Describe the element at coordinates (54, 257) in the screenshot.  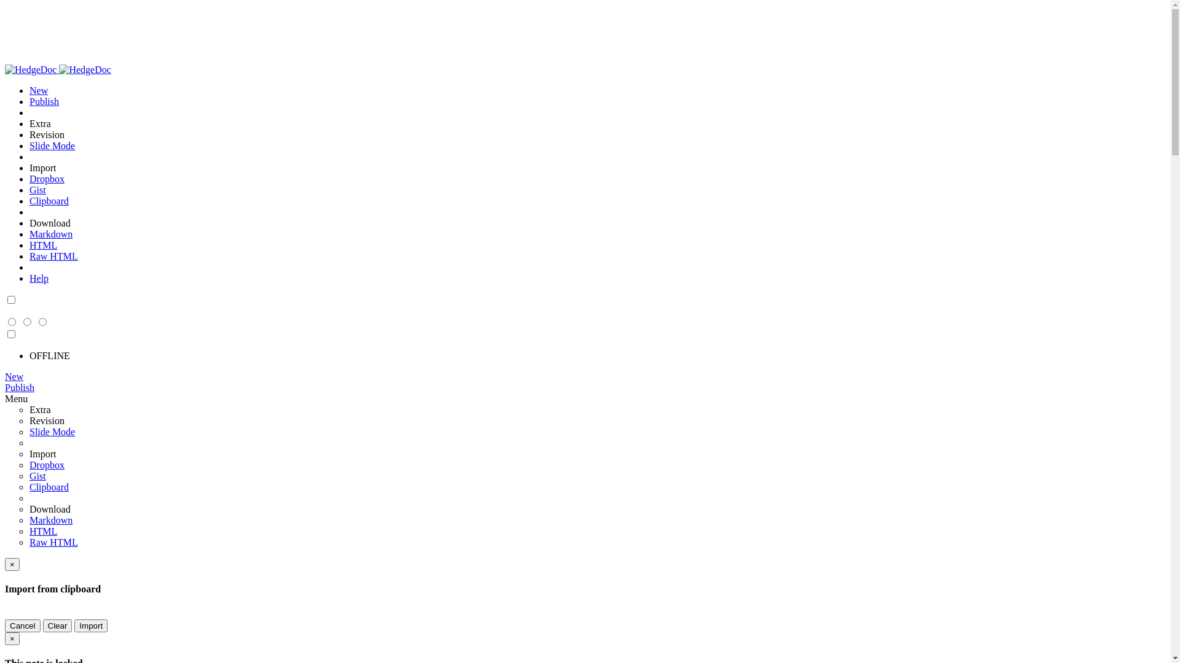
I see `Raw HTML` at that location.